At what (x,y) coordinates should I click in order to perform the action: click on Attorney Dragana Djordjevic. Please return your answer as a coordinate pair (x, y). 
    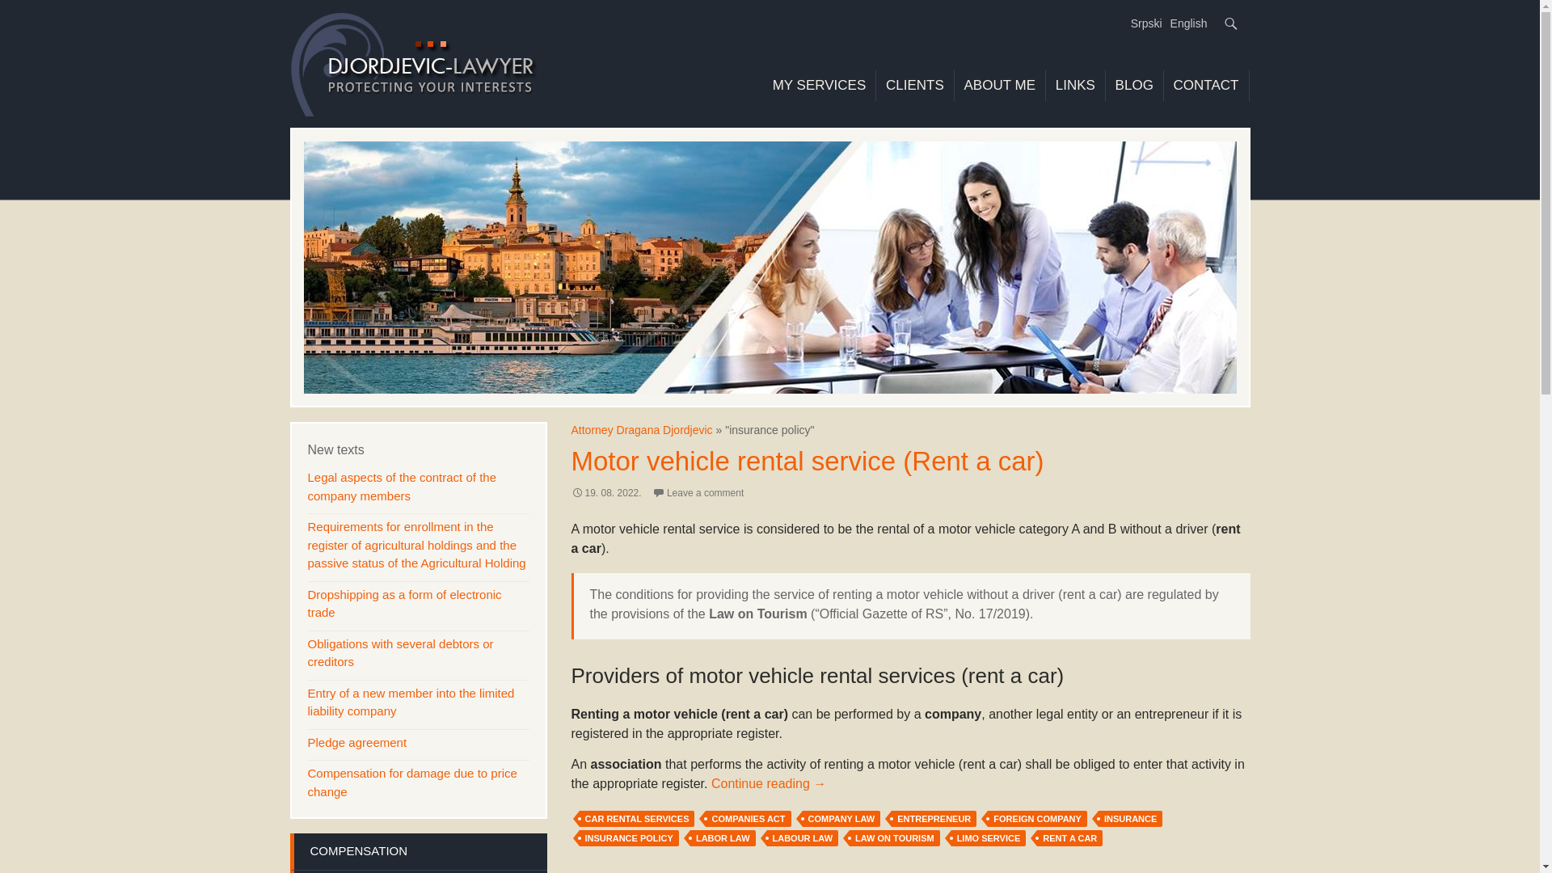
    Looking at the image, I should click on (414, 63).